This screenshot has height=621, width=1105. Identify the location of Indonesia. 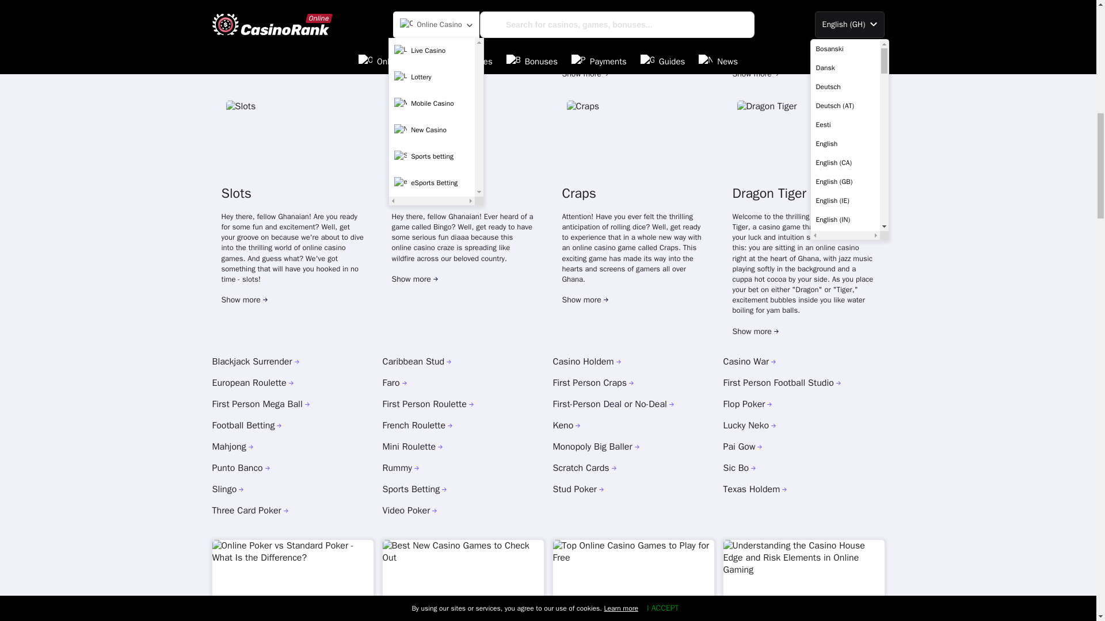
(845, 16).